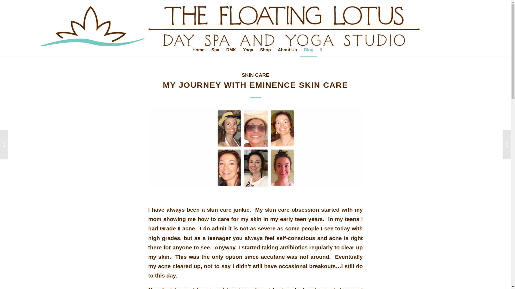 The height and width of the screenshot is (289, 515). Describe the element at coordinates (255, 75) in the screenshot. I see `SKIN CARE` at that location.